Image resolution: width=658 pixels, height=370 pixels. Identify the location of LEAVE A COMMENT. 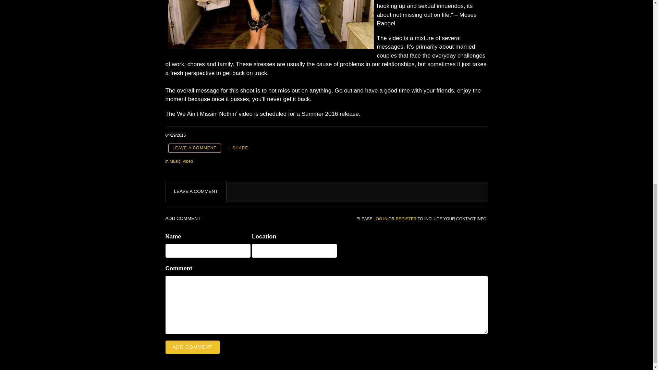
(194, 148).